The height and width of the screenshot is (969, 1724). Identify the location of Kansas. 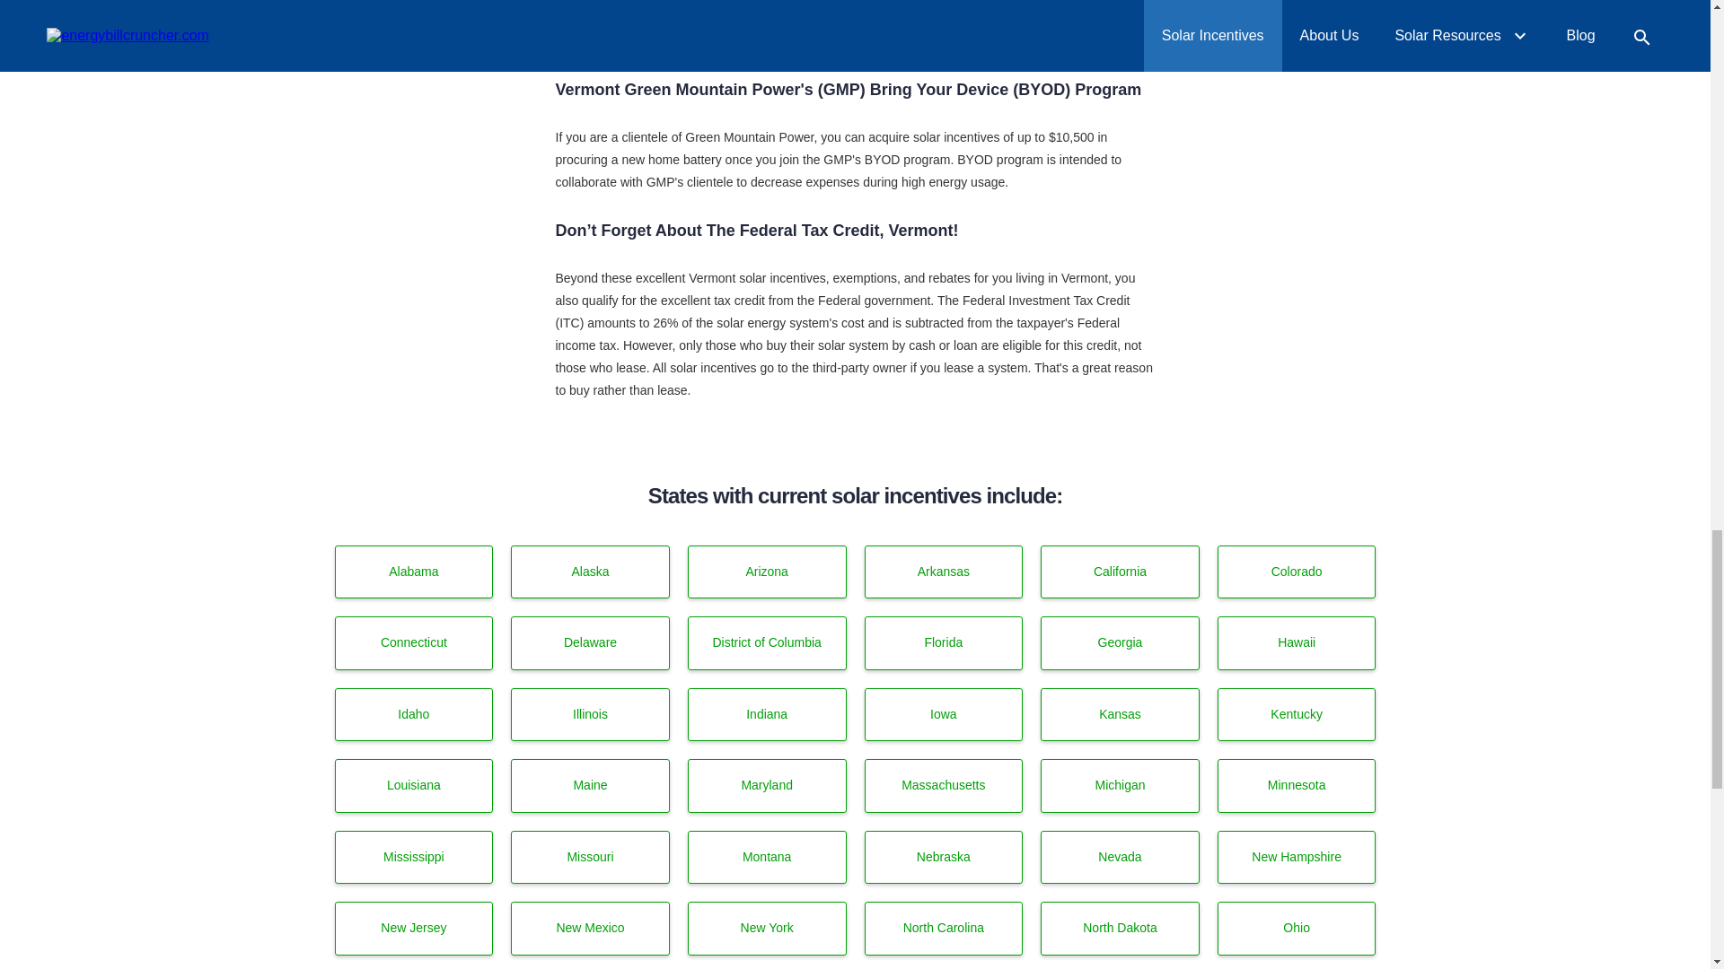
(1121, 714).